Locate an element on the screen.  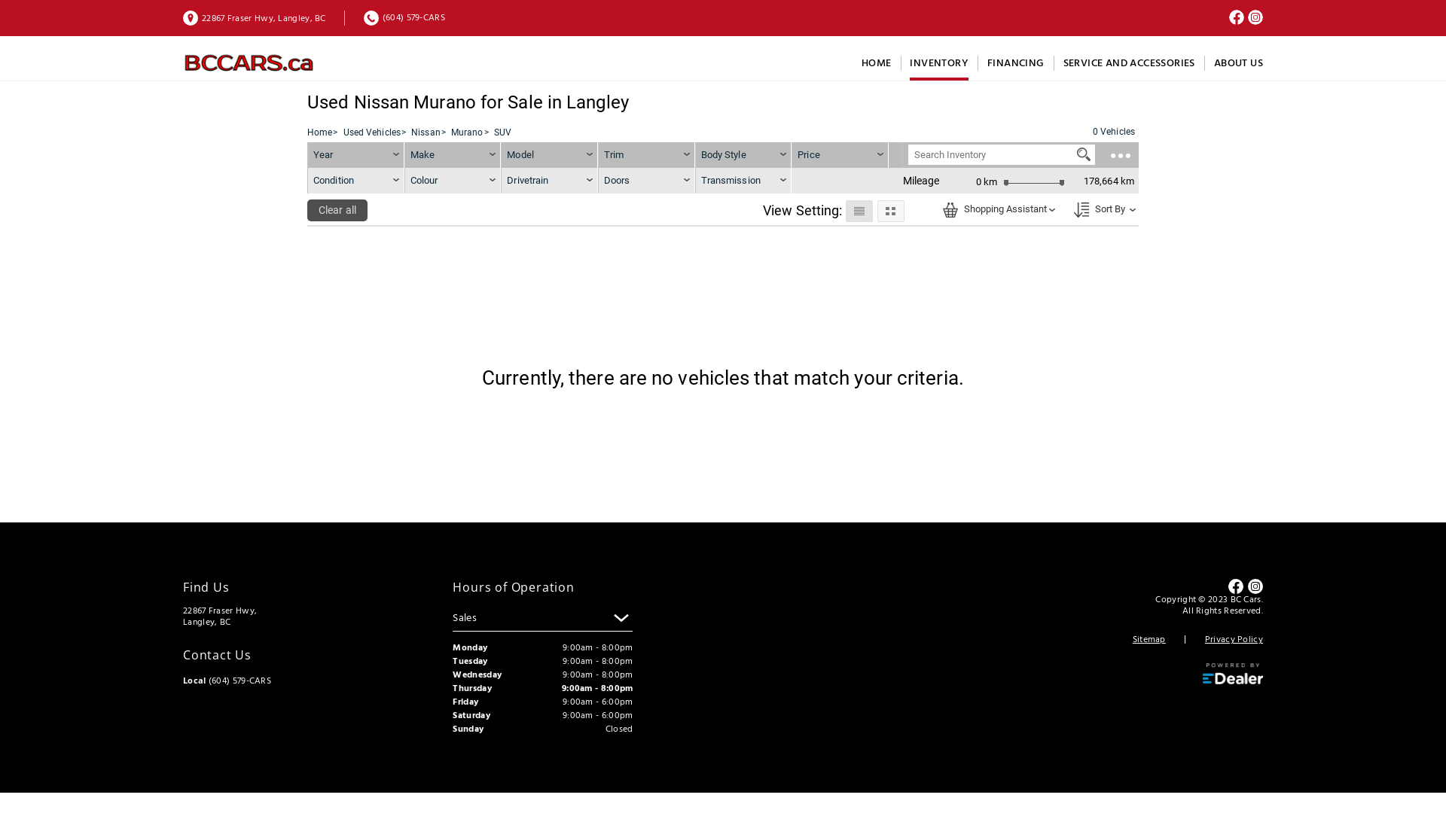
Listing View is located at coordinates (859, 211).